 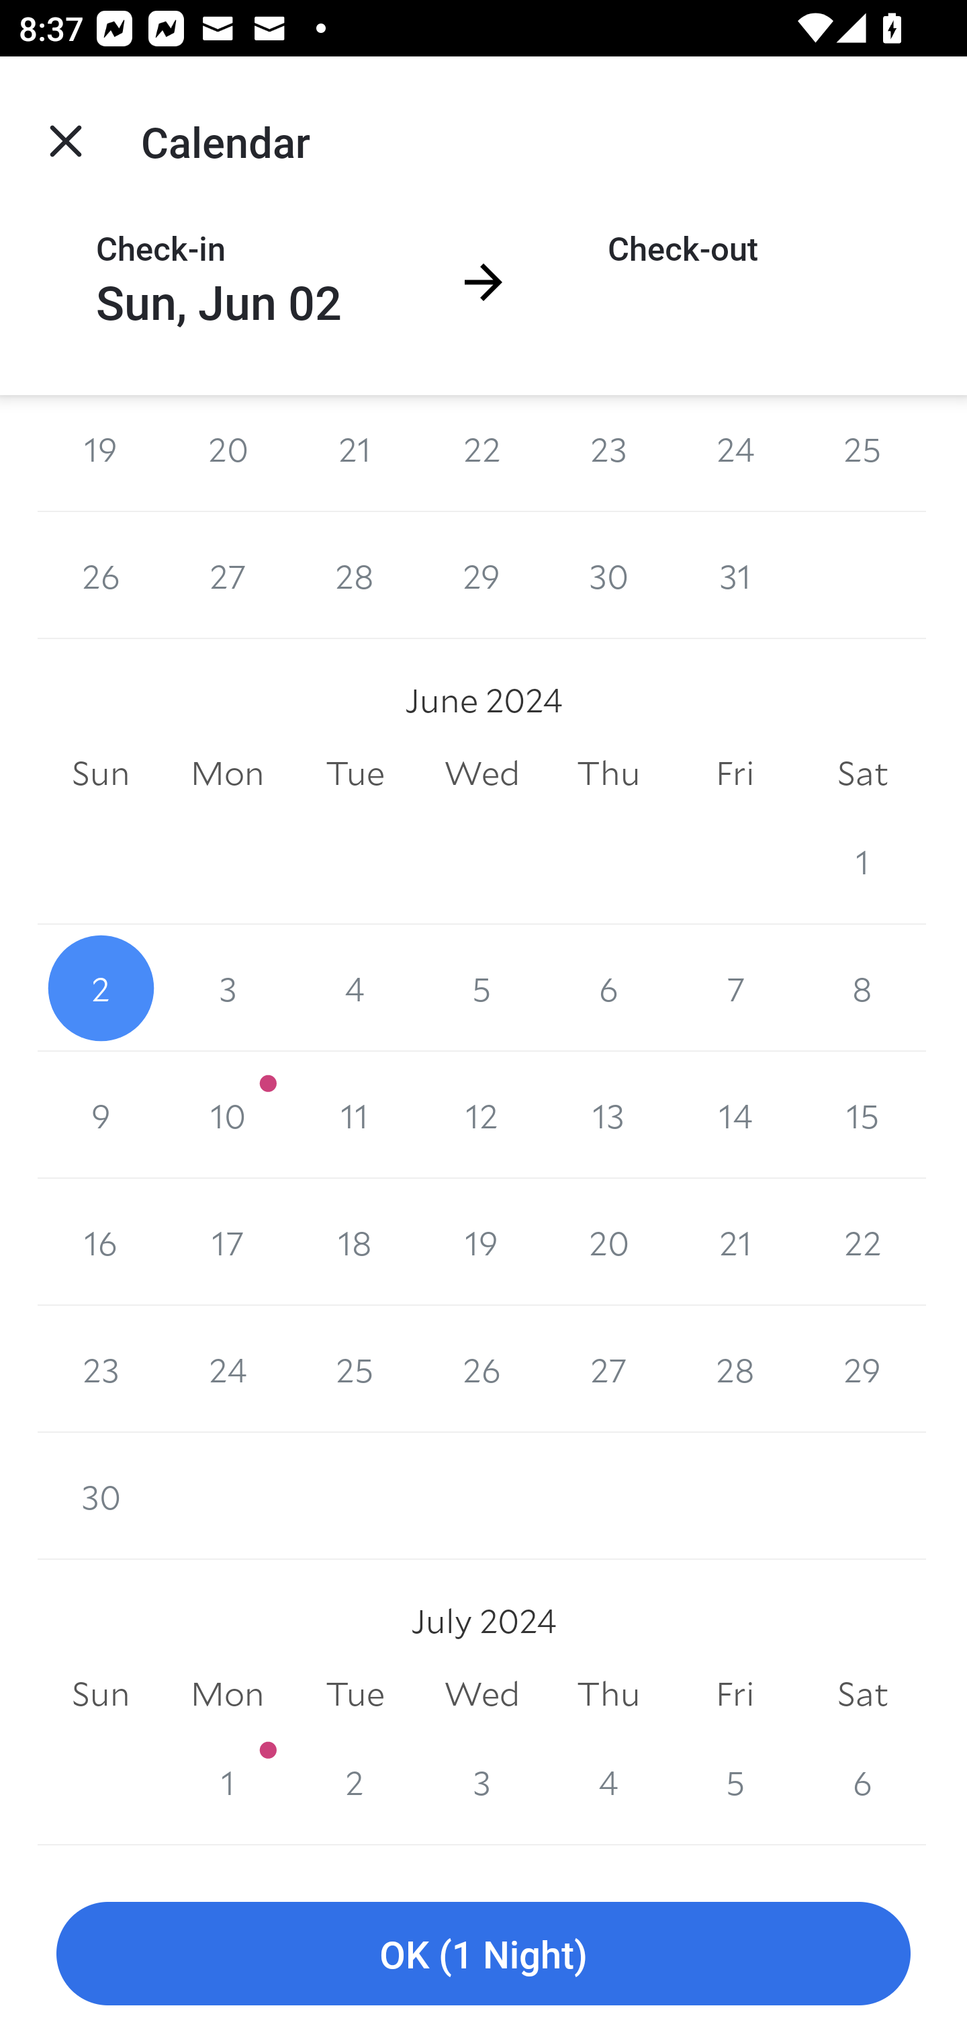 What do you see at coordinates (482, 989) in the screenshot?
I see `5 5 June 2024` at bounding box center [482, 989].